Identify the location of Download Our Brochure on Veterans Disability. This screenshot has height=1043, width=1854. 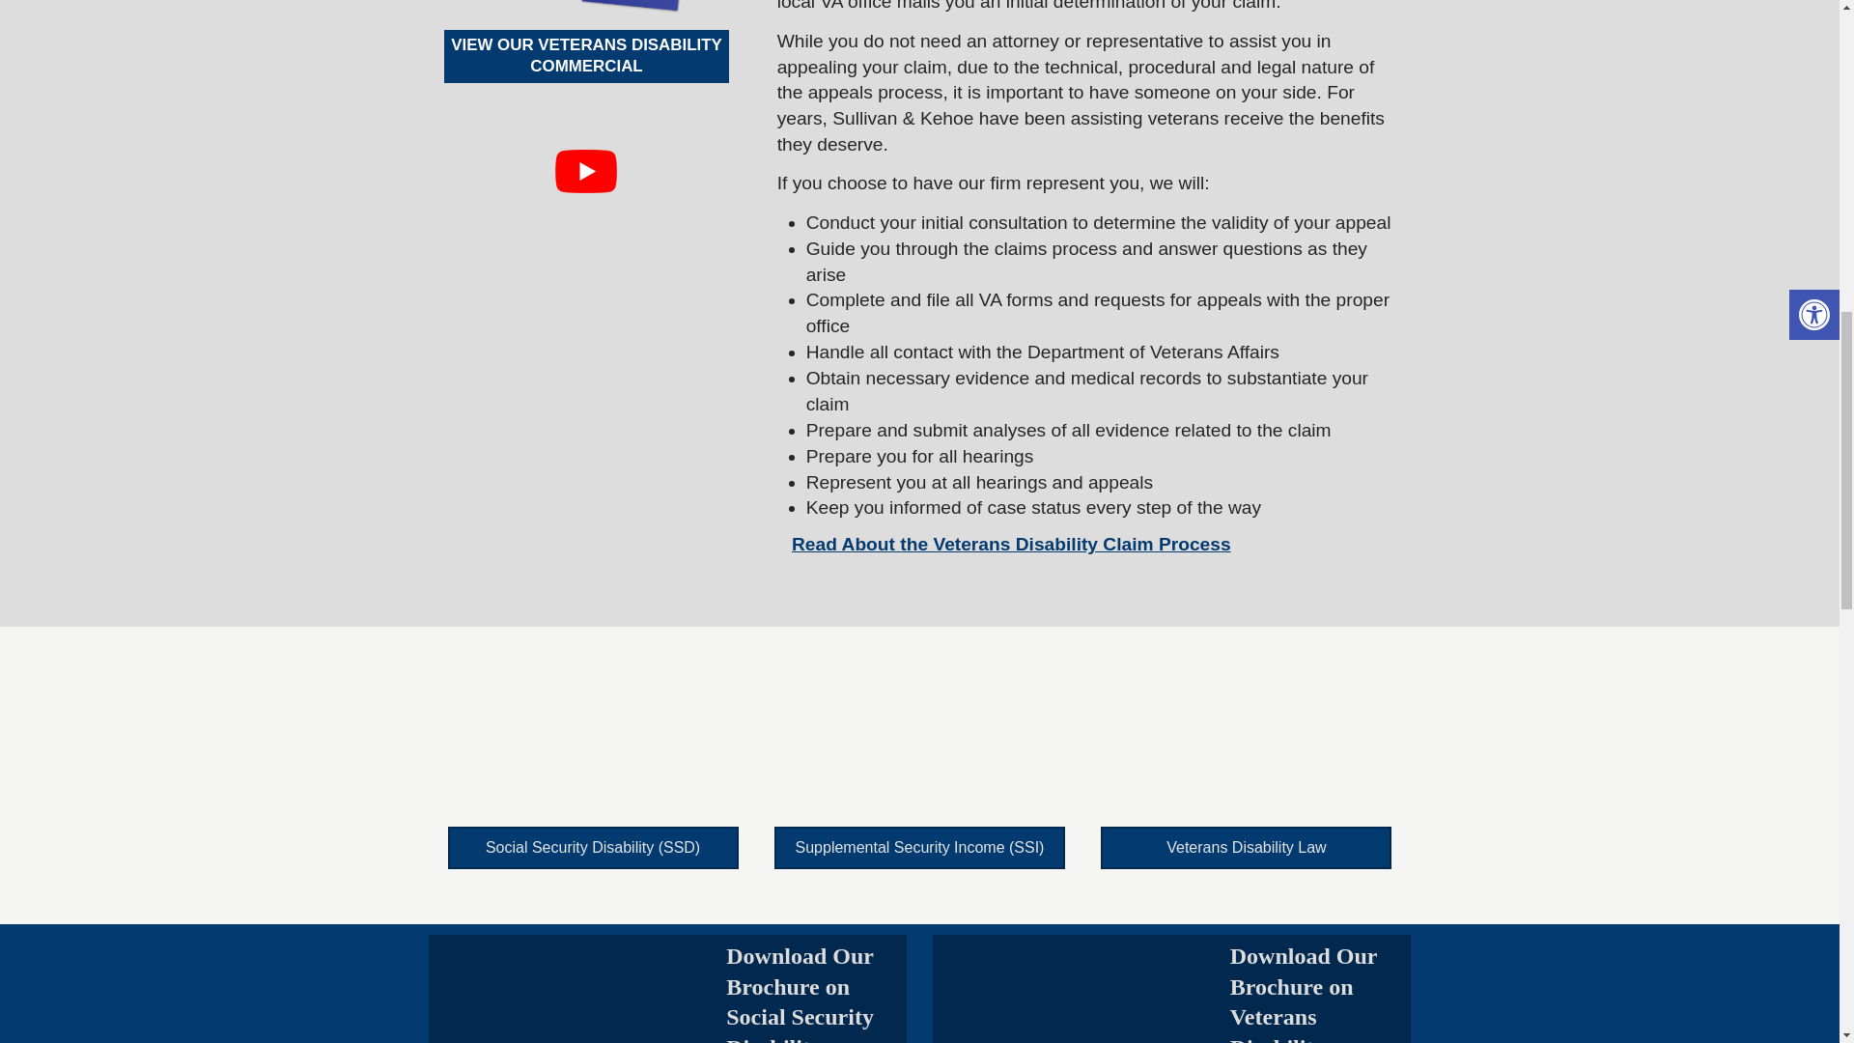
(1081, 989).